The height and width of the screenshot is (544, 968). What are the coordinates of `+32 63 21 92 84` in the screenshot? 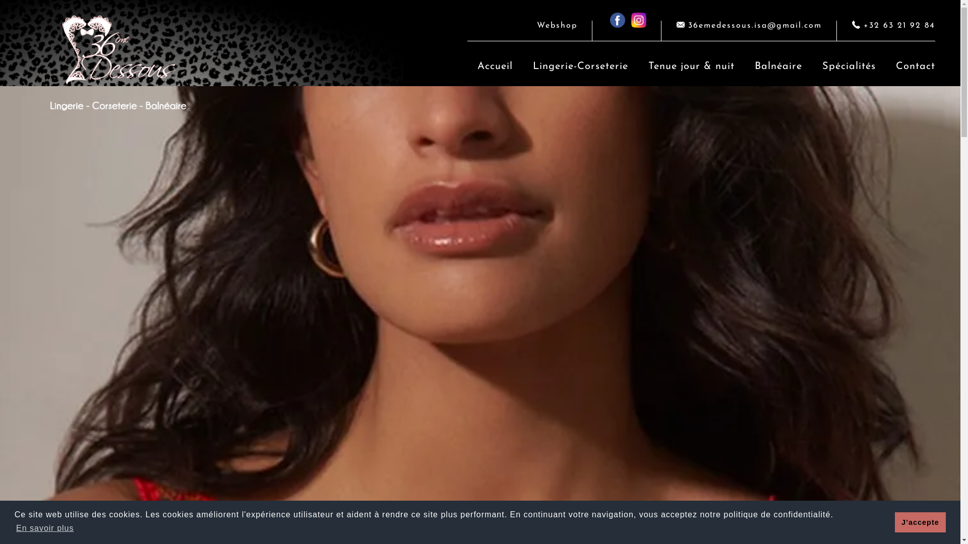 It's located at (893, 26).